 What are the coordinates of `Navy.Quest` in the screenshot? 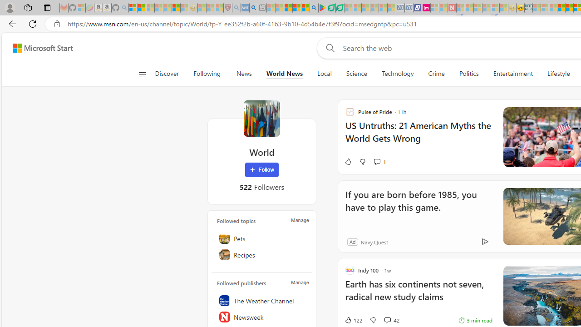 It's located at (374, 242).